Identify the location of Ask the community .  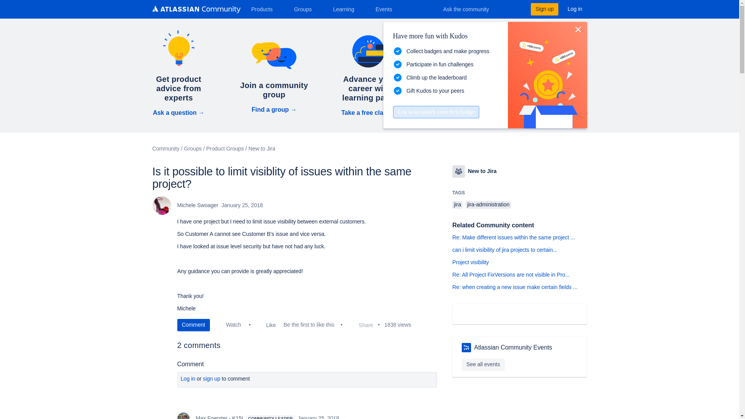
(471, 9).